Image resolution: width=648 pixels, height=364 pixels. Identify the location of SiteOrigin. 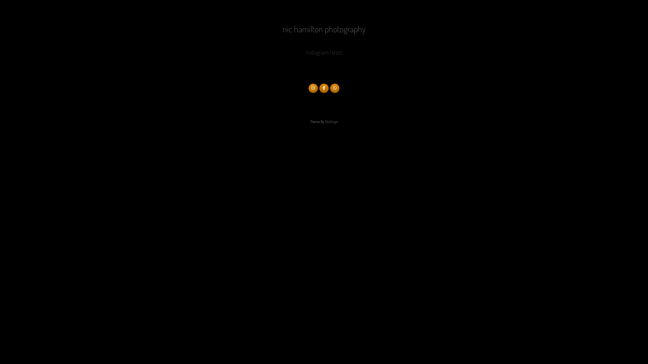
(331, 122).